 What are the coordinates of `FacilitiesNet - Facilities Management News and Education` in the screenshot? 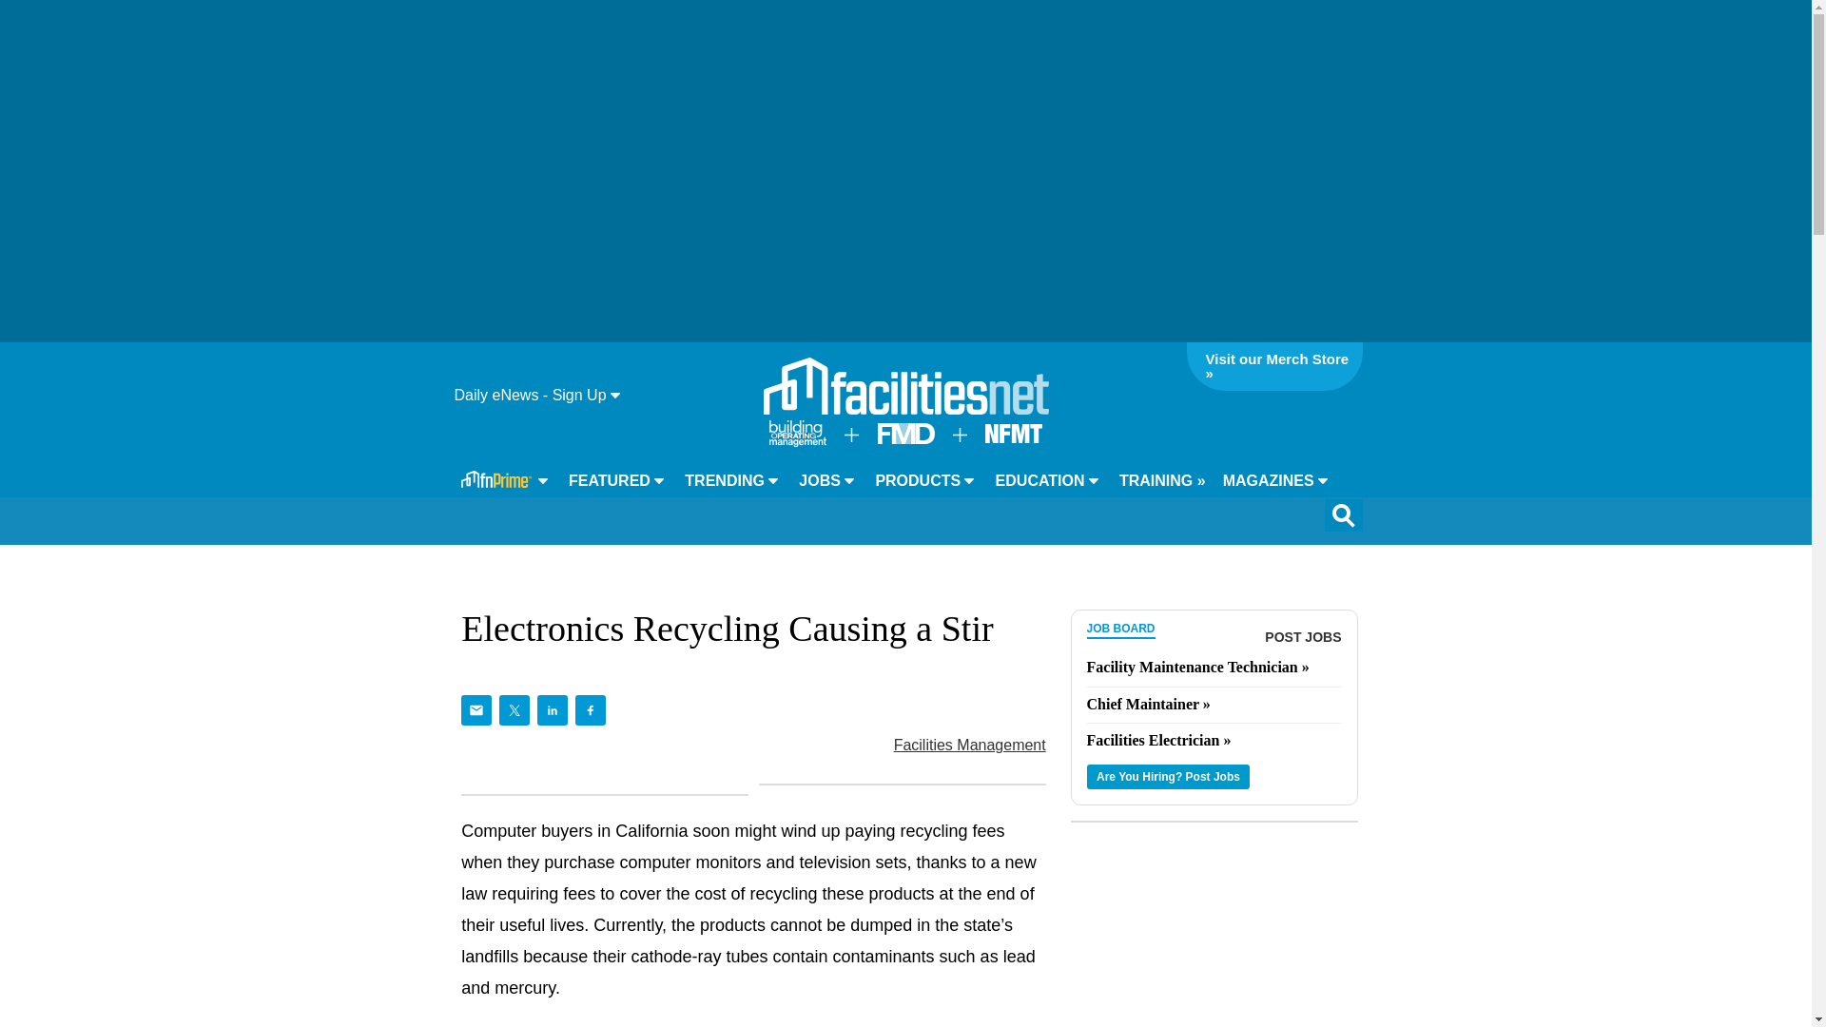 It's located at (905, 386).